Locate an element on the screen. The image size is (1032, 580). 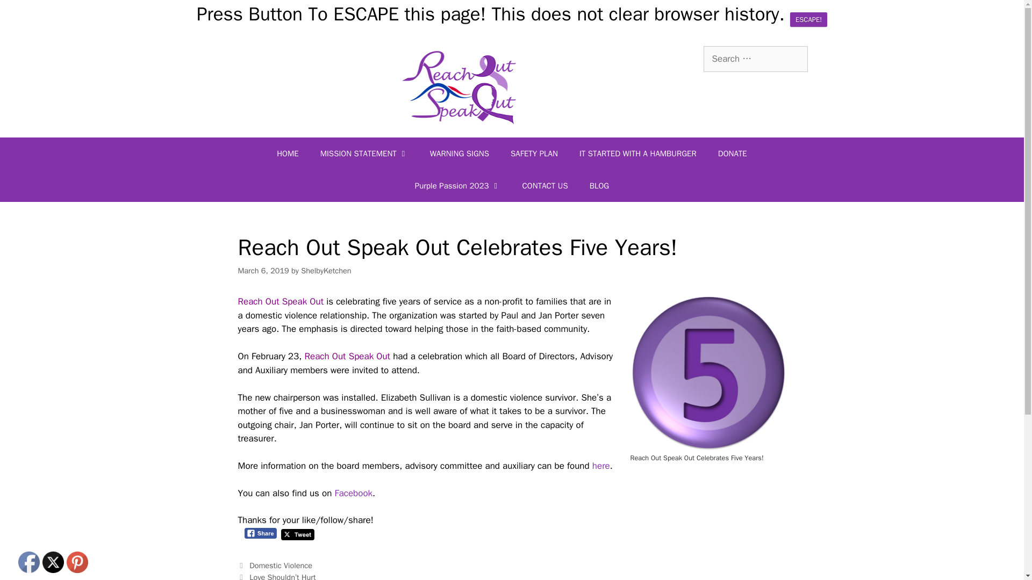
HOME is located at coordinates (287, 154).